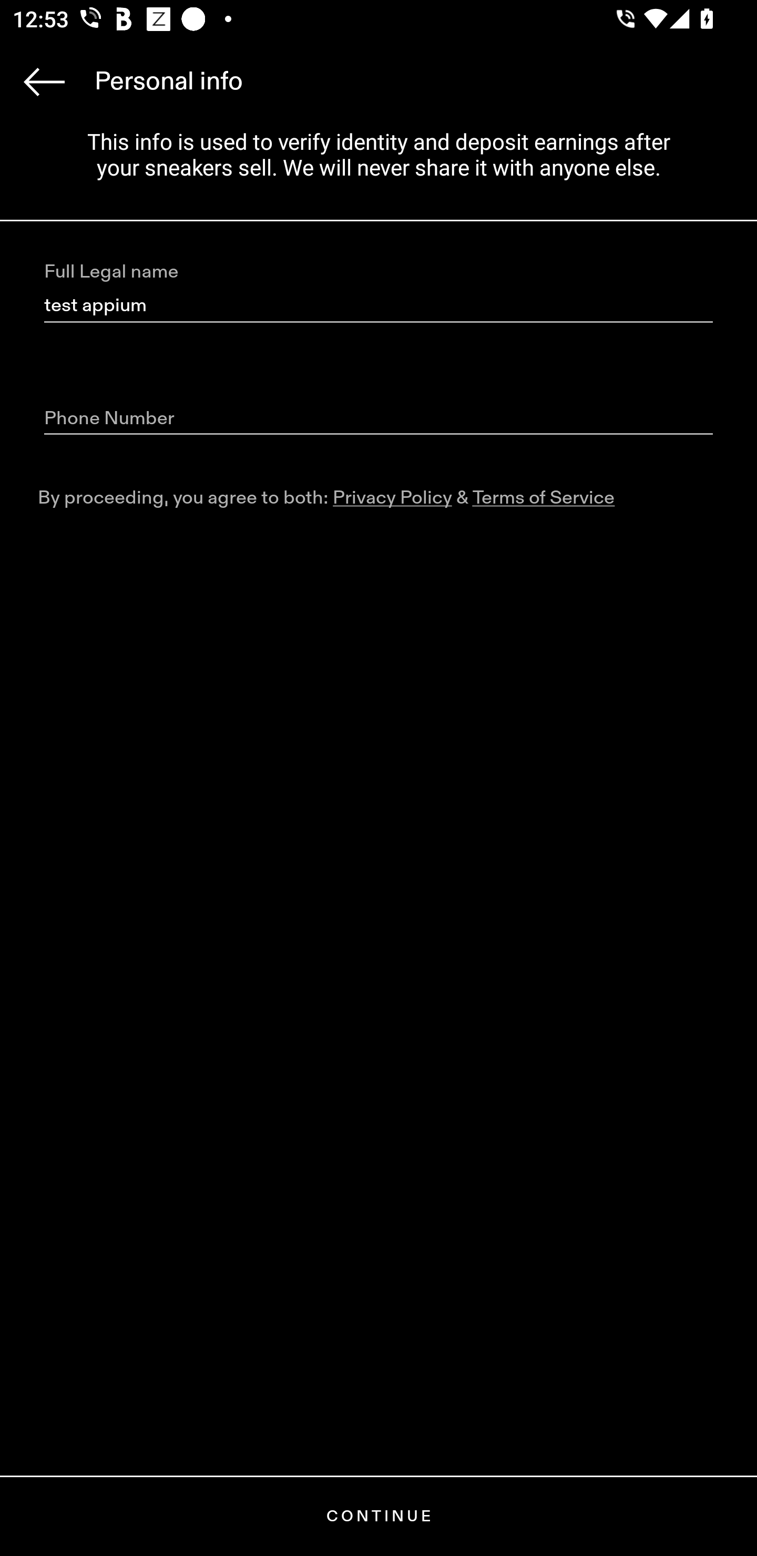 This screenshot has width=757, height=1556. What do you see at coordinates (378, 306) in the screenshot?
I see `test appium` at bounding box center [378, 306].